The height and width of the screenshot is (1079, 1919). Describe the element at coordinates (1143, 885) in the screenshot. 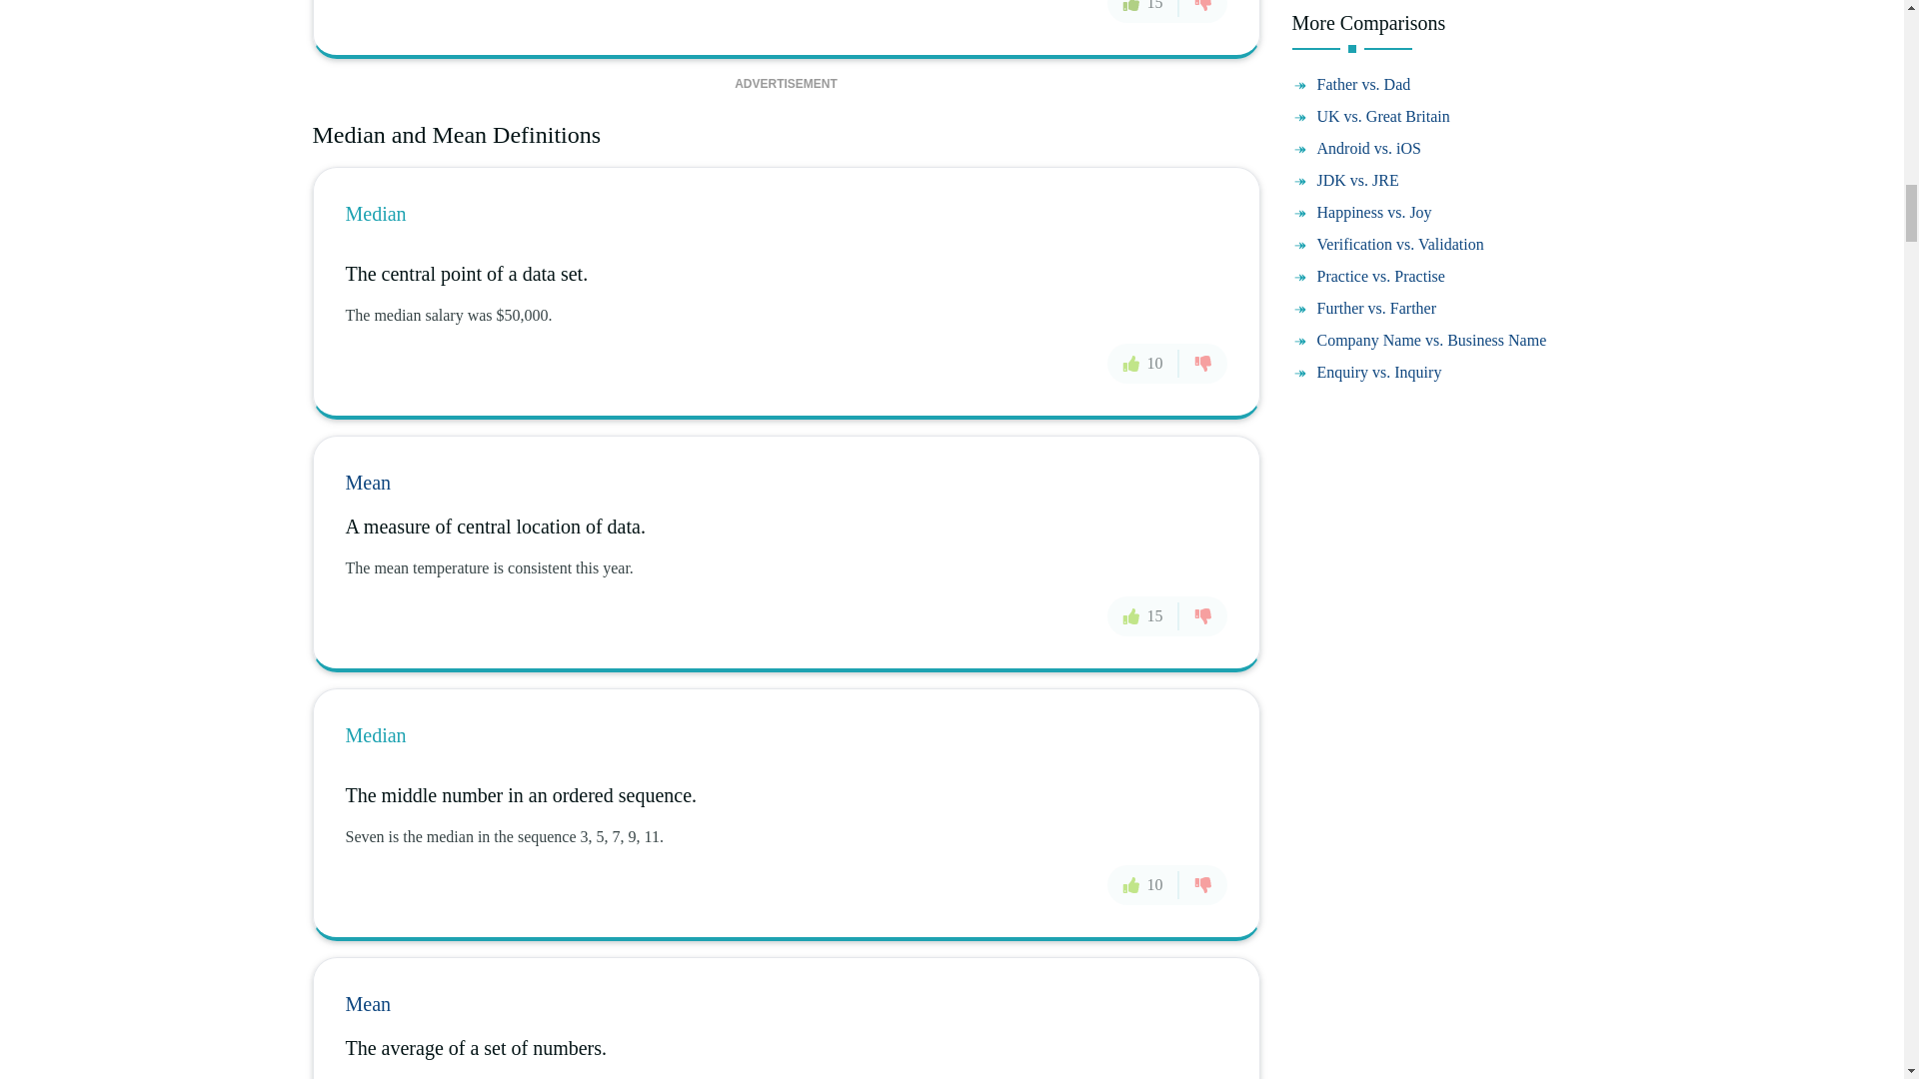

I see `10` at that location.